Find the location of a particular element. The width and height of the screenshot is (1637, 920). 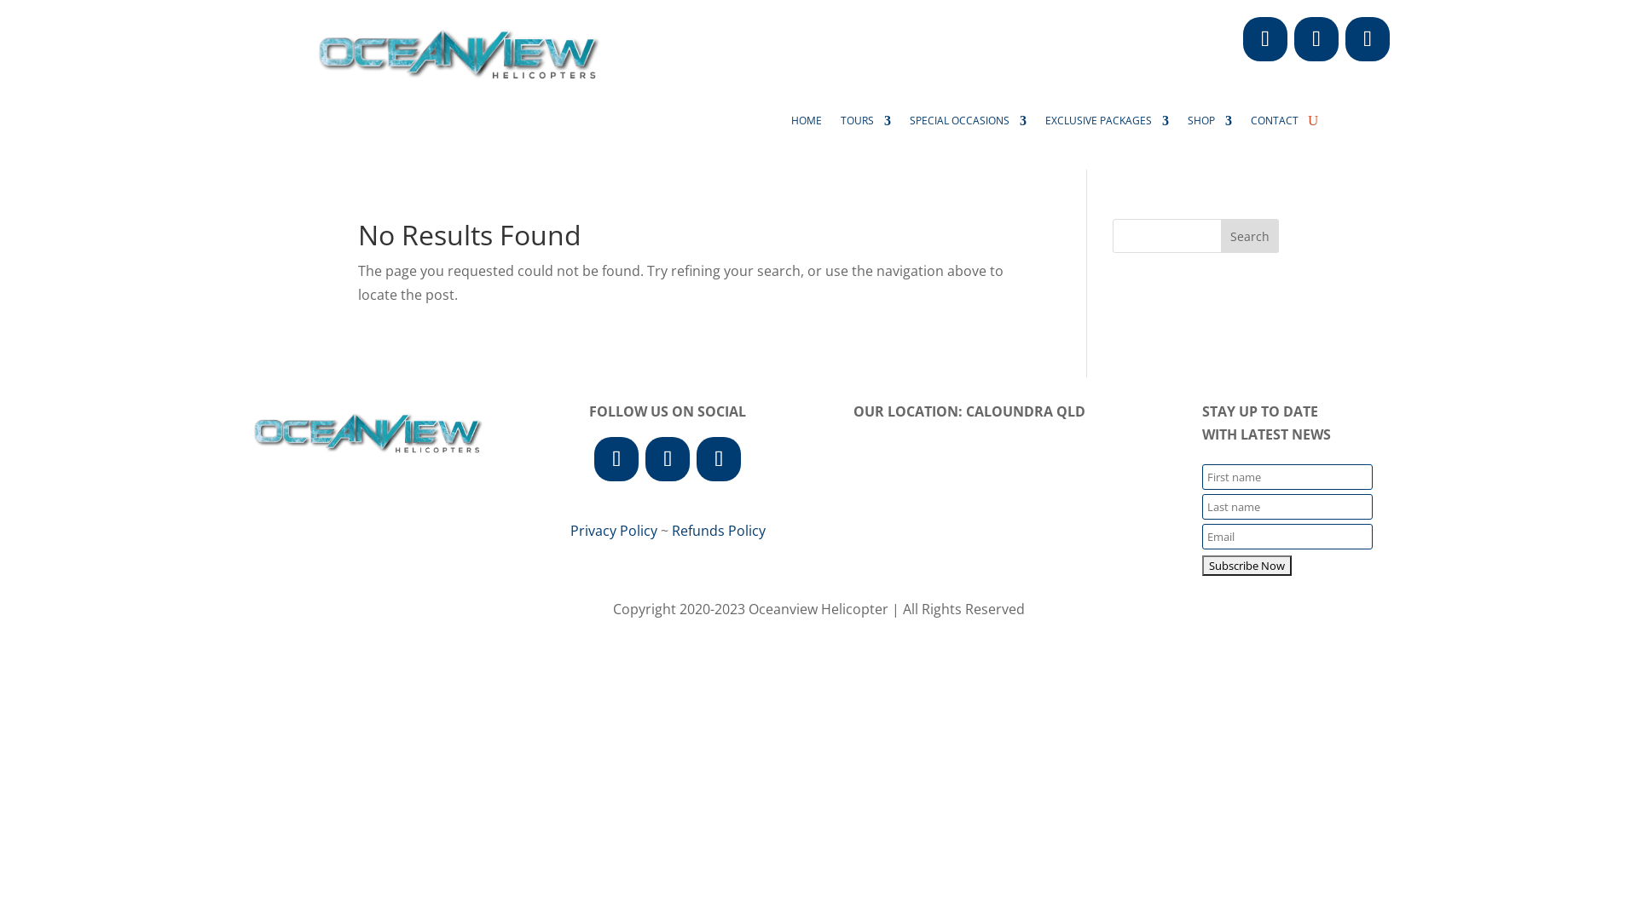

OceanviewHeli-NewLOGO is located at coordinates (457, 53).